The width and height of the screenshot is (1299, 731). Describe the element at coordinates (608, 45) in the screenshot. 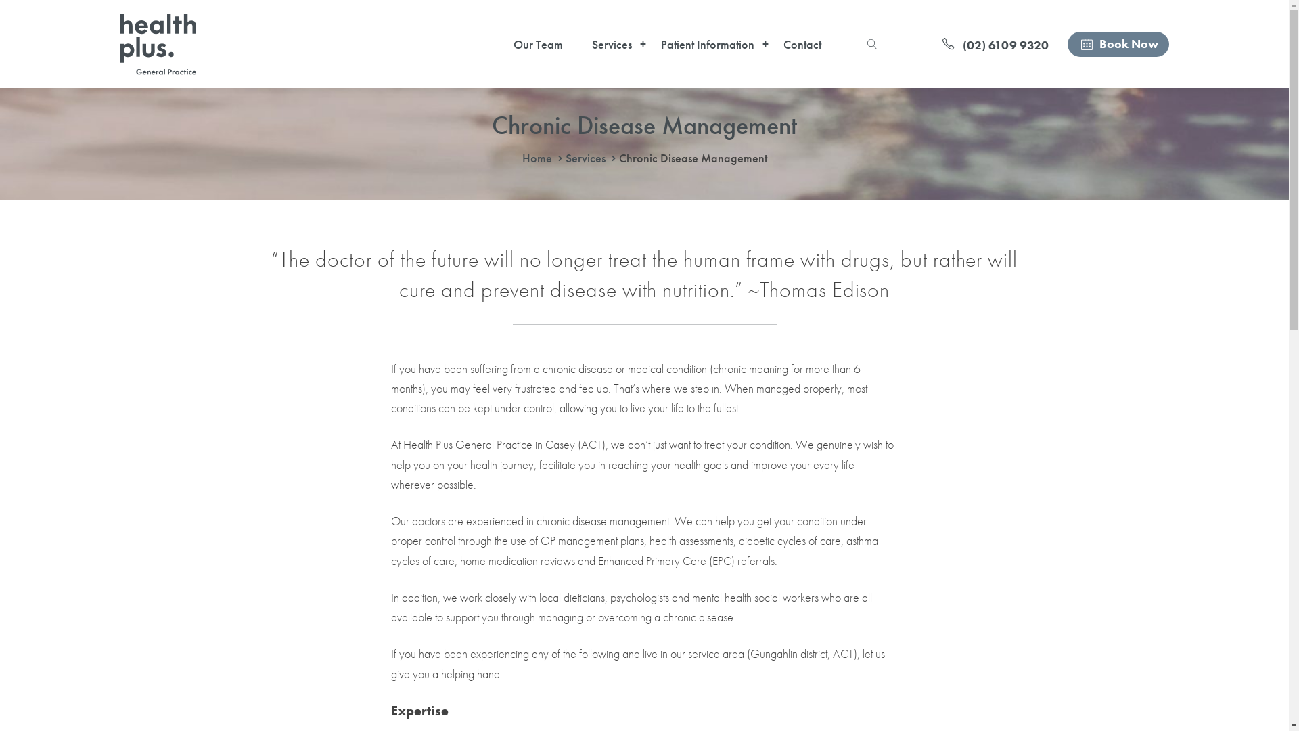

I see `Services
+` at that location.